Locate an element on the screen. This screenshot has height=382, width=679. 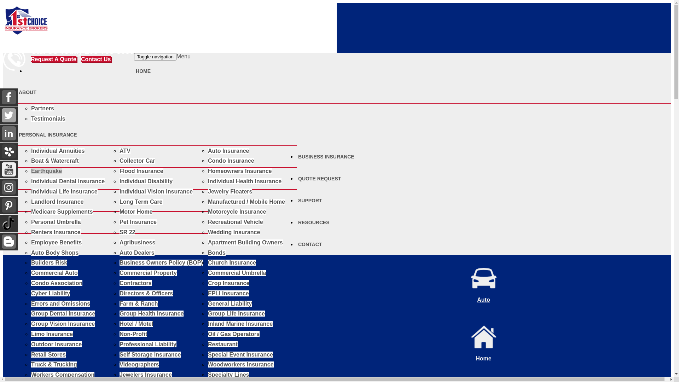
Special Event Insurance is located at coordinates (240, 354).